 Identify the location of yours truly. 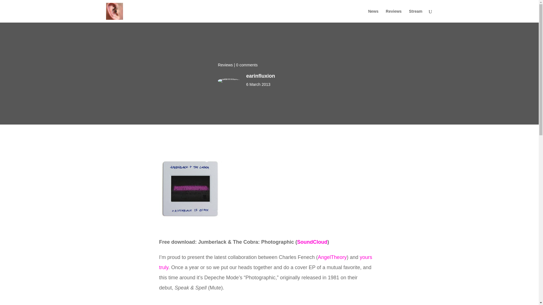
(265, 262).